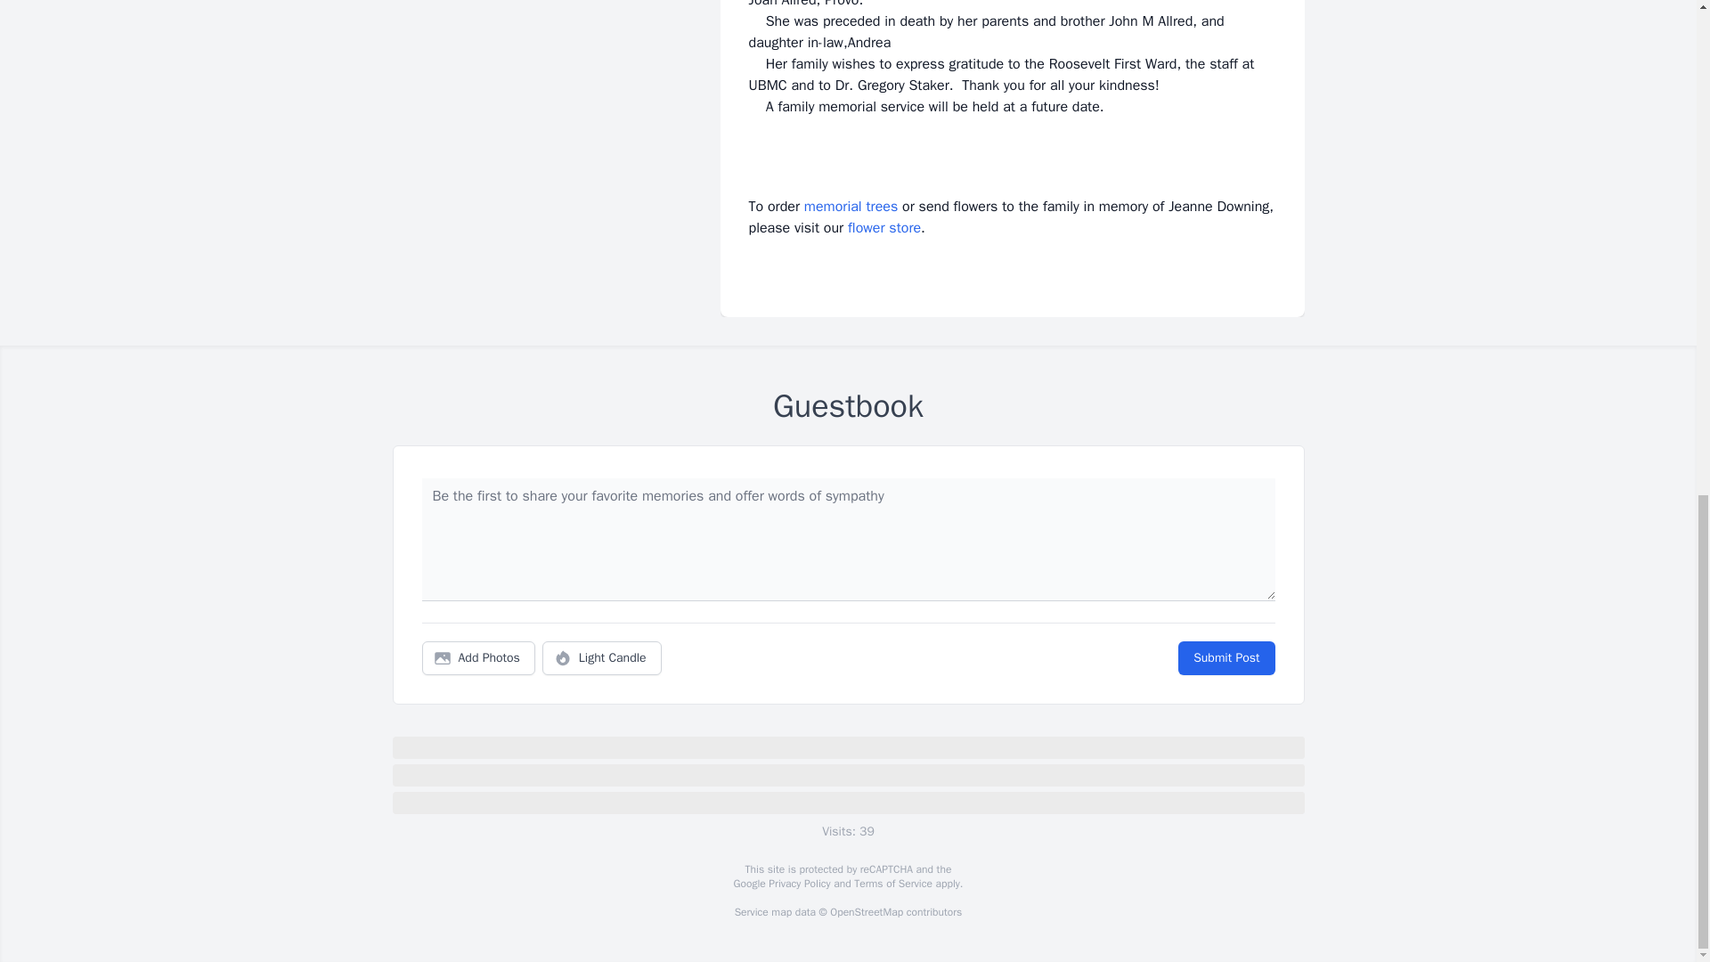 This screenshot has height=962, width=1710. Describe the element at coordinates (866, 912) in the screenshot. I see `OpenStreetMap` at that location.